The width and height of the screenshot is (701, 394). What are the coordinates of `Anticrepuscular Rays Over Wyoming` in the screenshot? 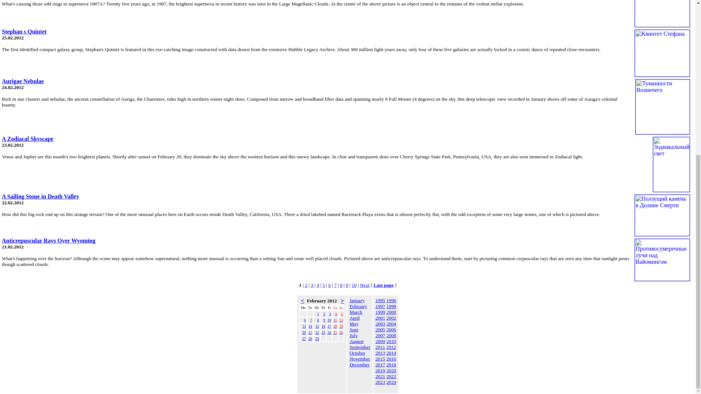 It's located at (49, 241).